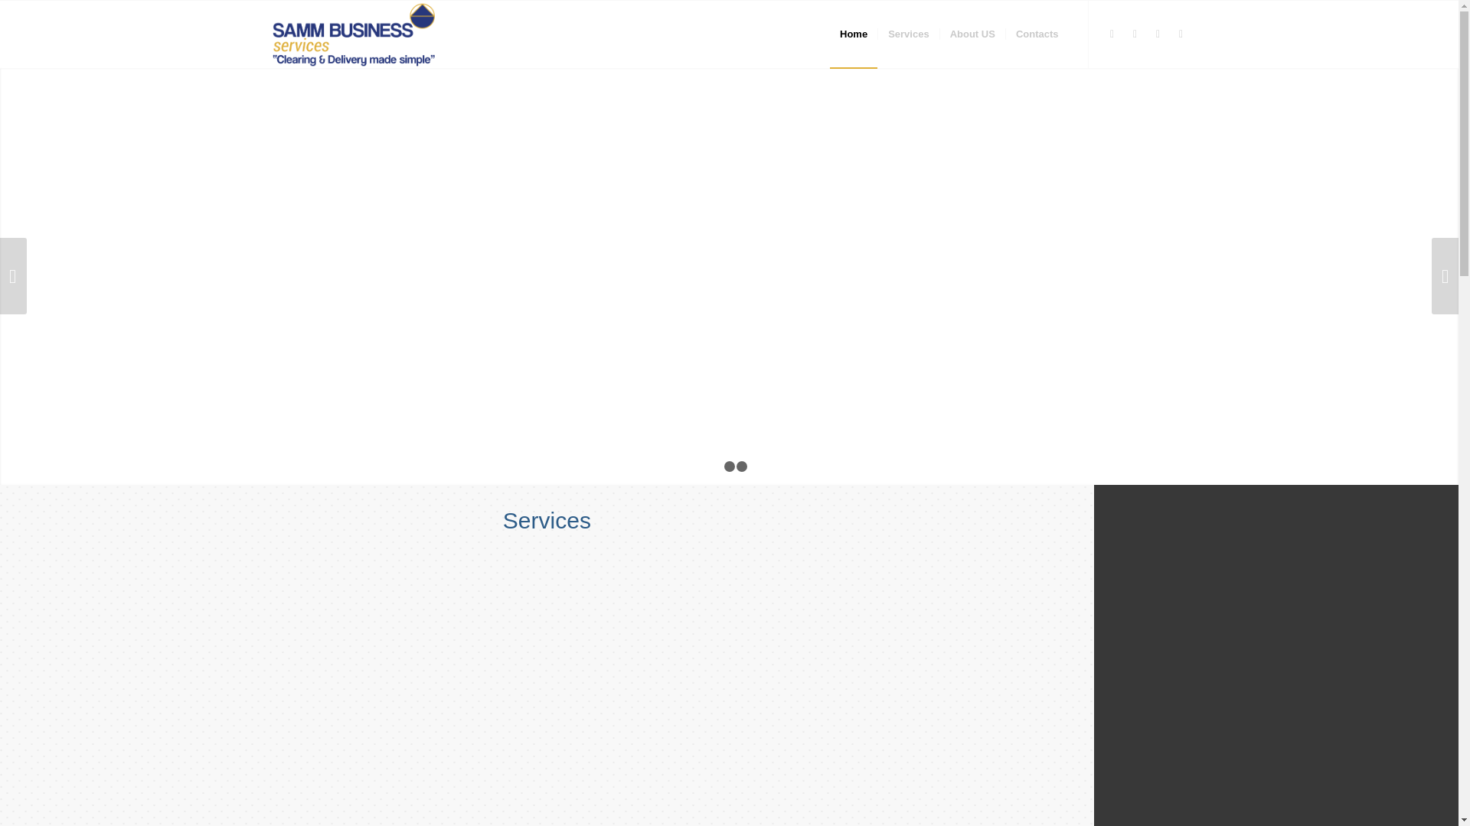 Image resolution: width=1470 pixels, height=826 pixels. What do you see at coordinates (741, 466) in the screenshot?
I see `3` at bounding box center [741, 466].